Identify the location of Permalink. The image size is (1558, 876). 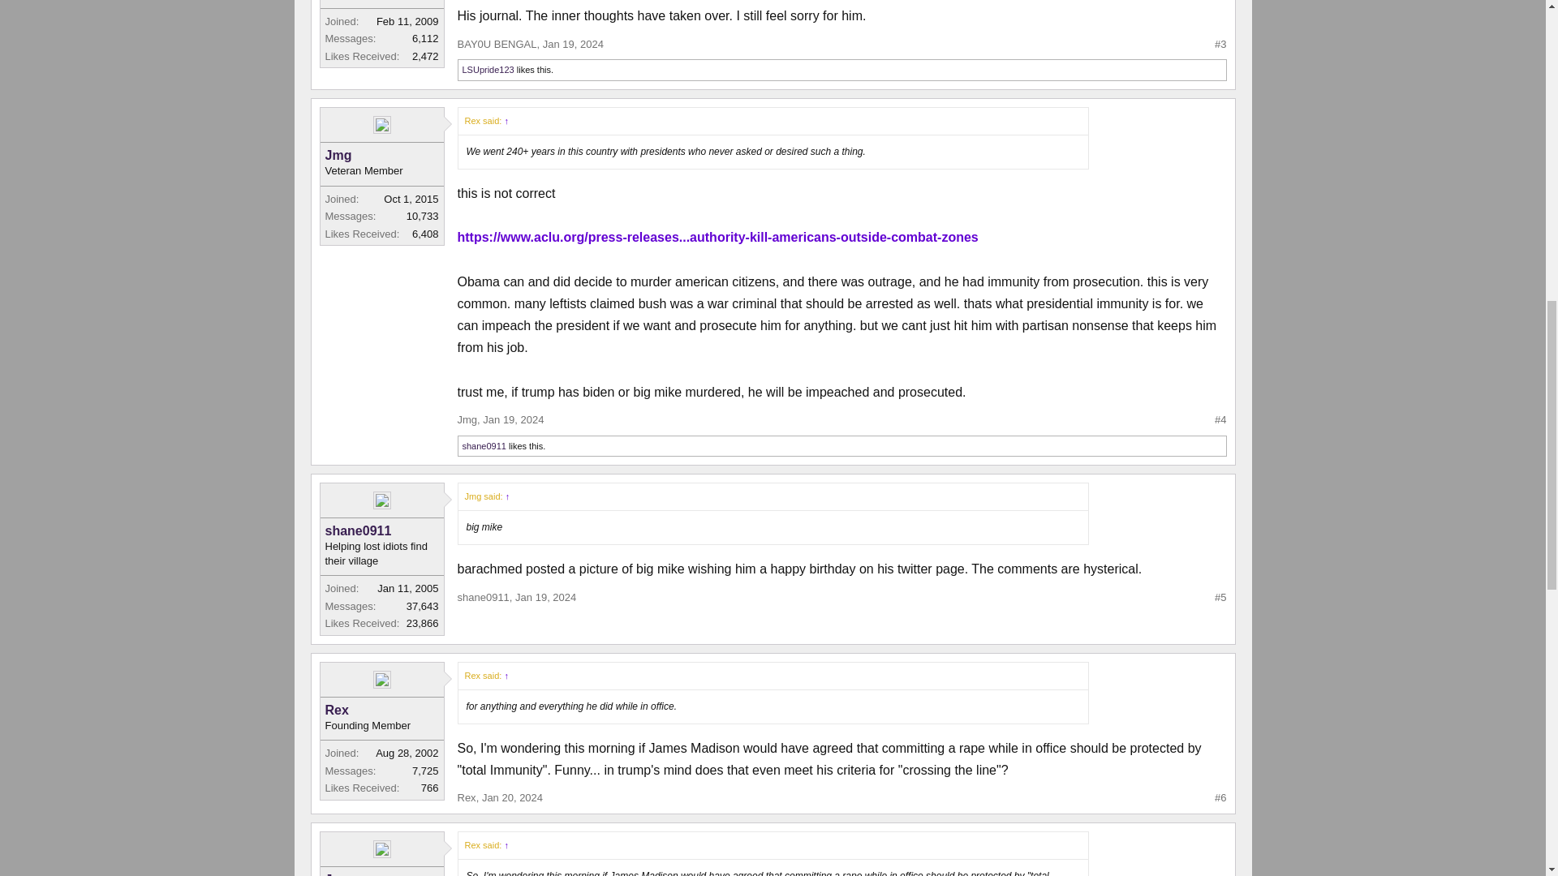
(573, 44).